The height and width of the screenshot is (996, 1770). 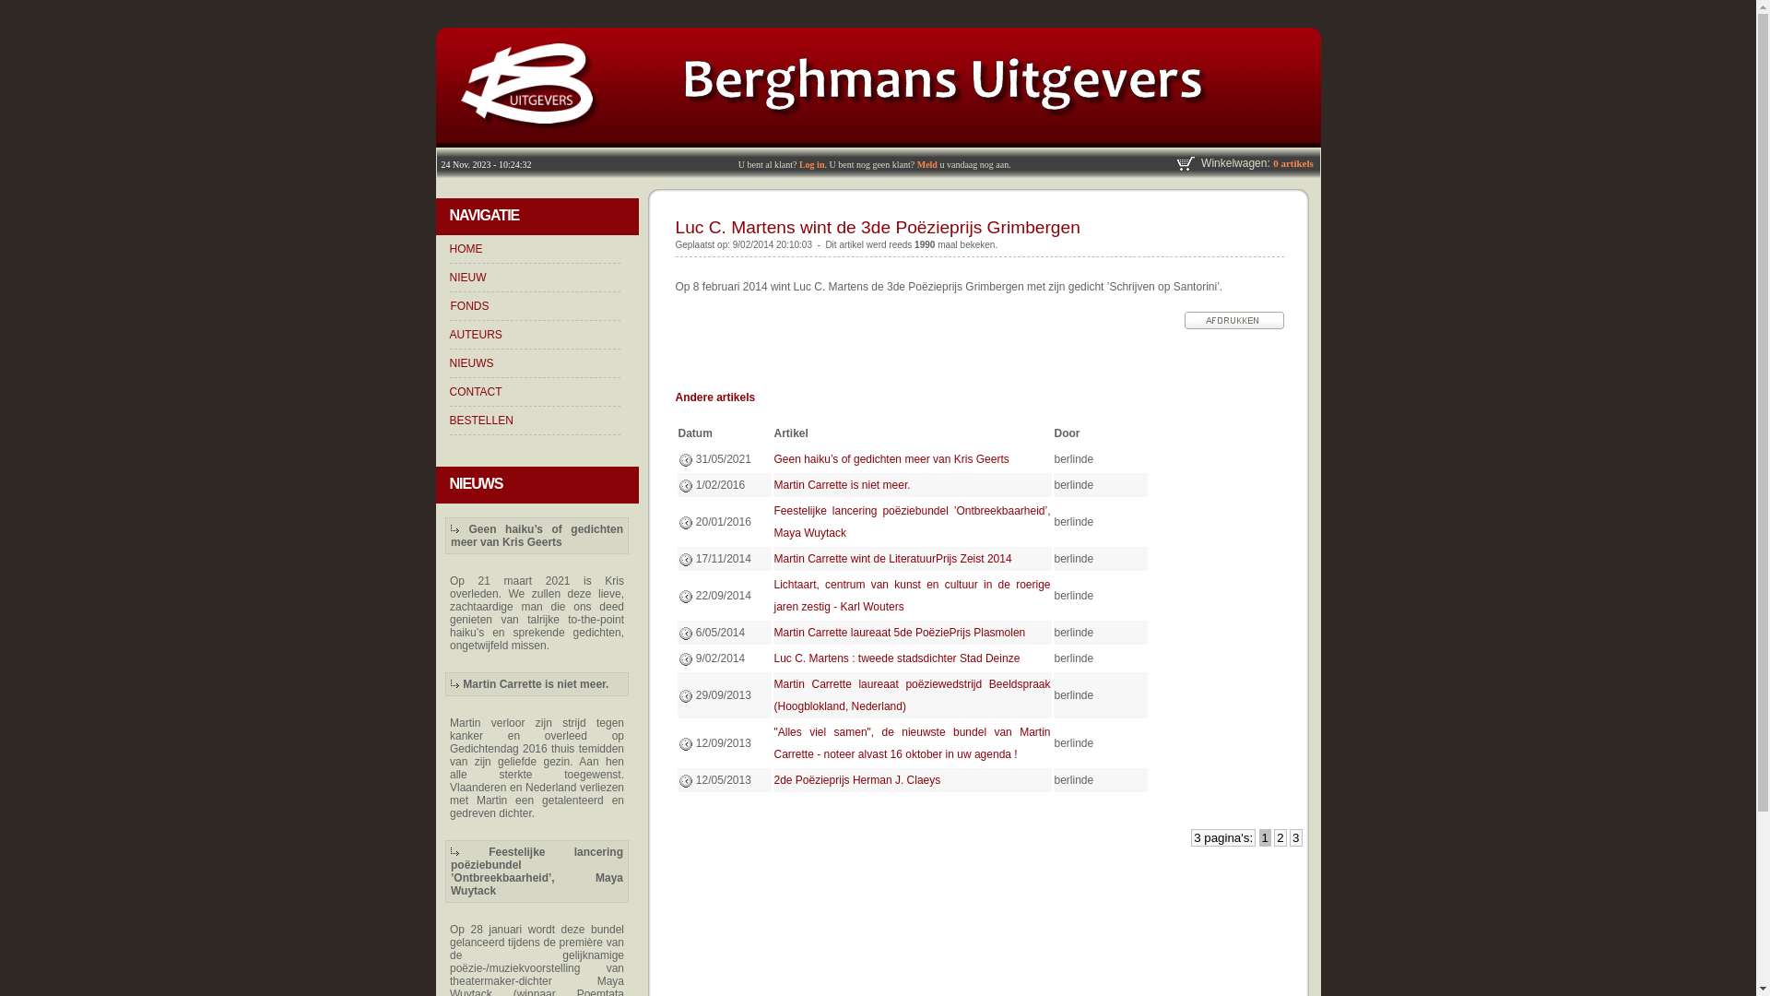 What do you see at coordinates (1296, 837) in the screenshot?
I see `3` at bounding box center [1296, 837].